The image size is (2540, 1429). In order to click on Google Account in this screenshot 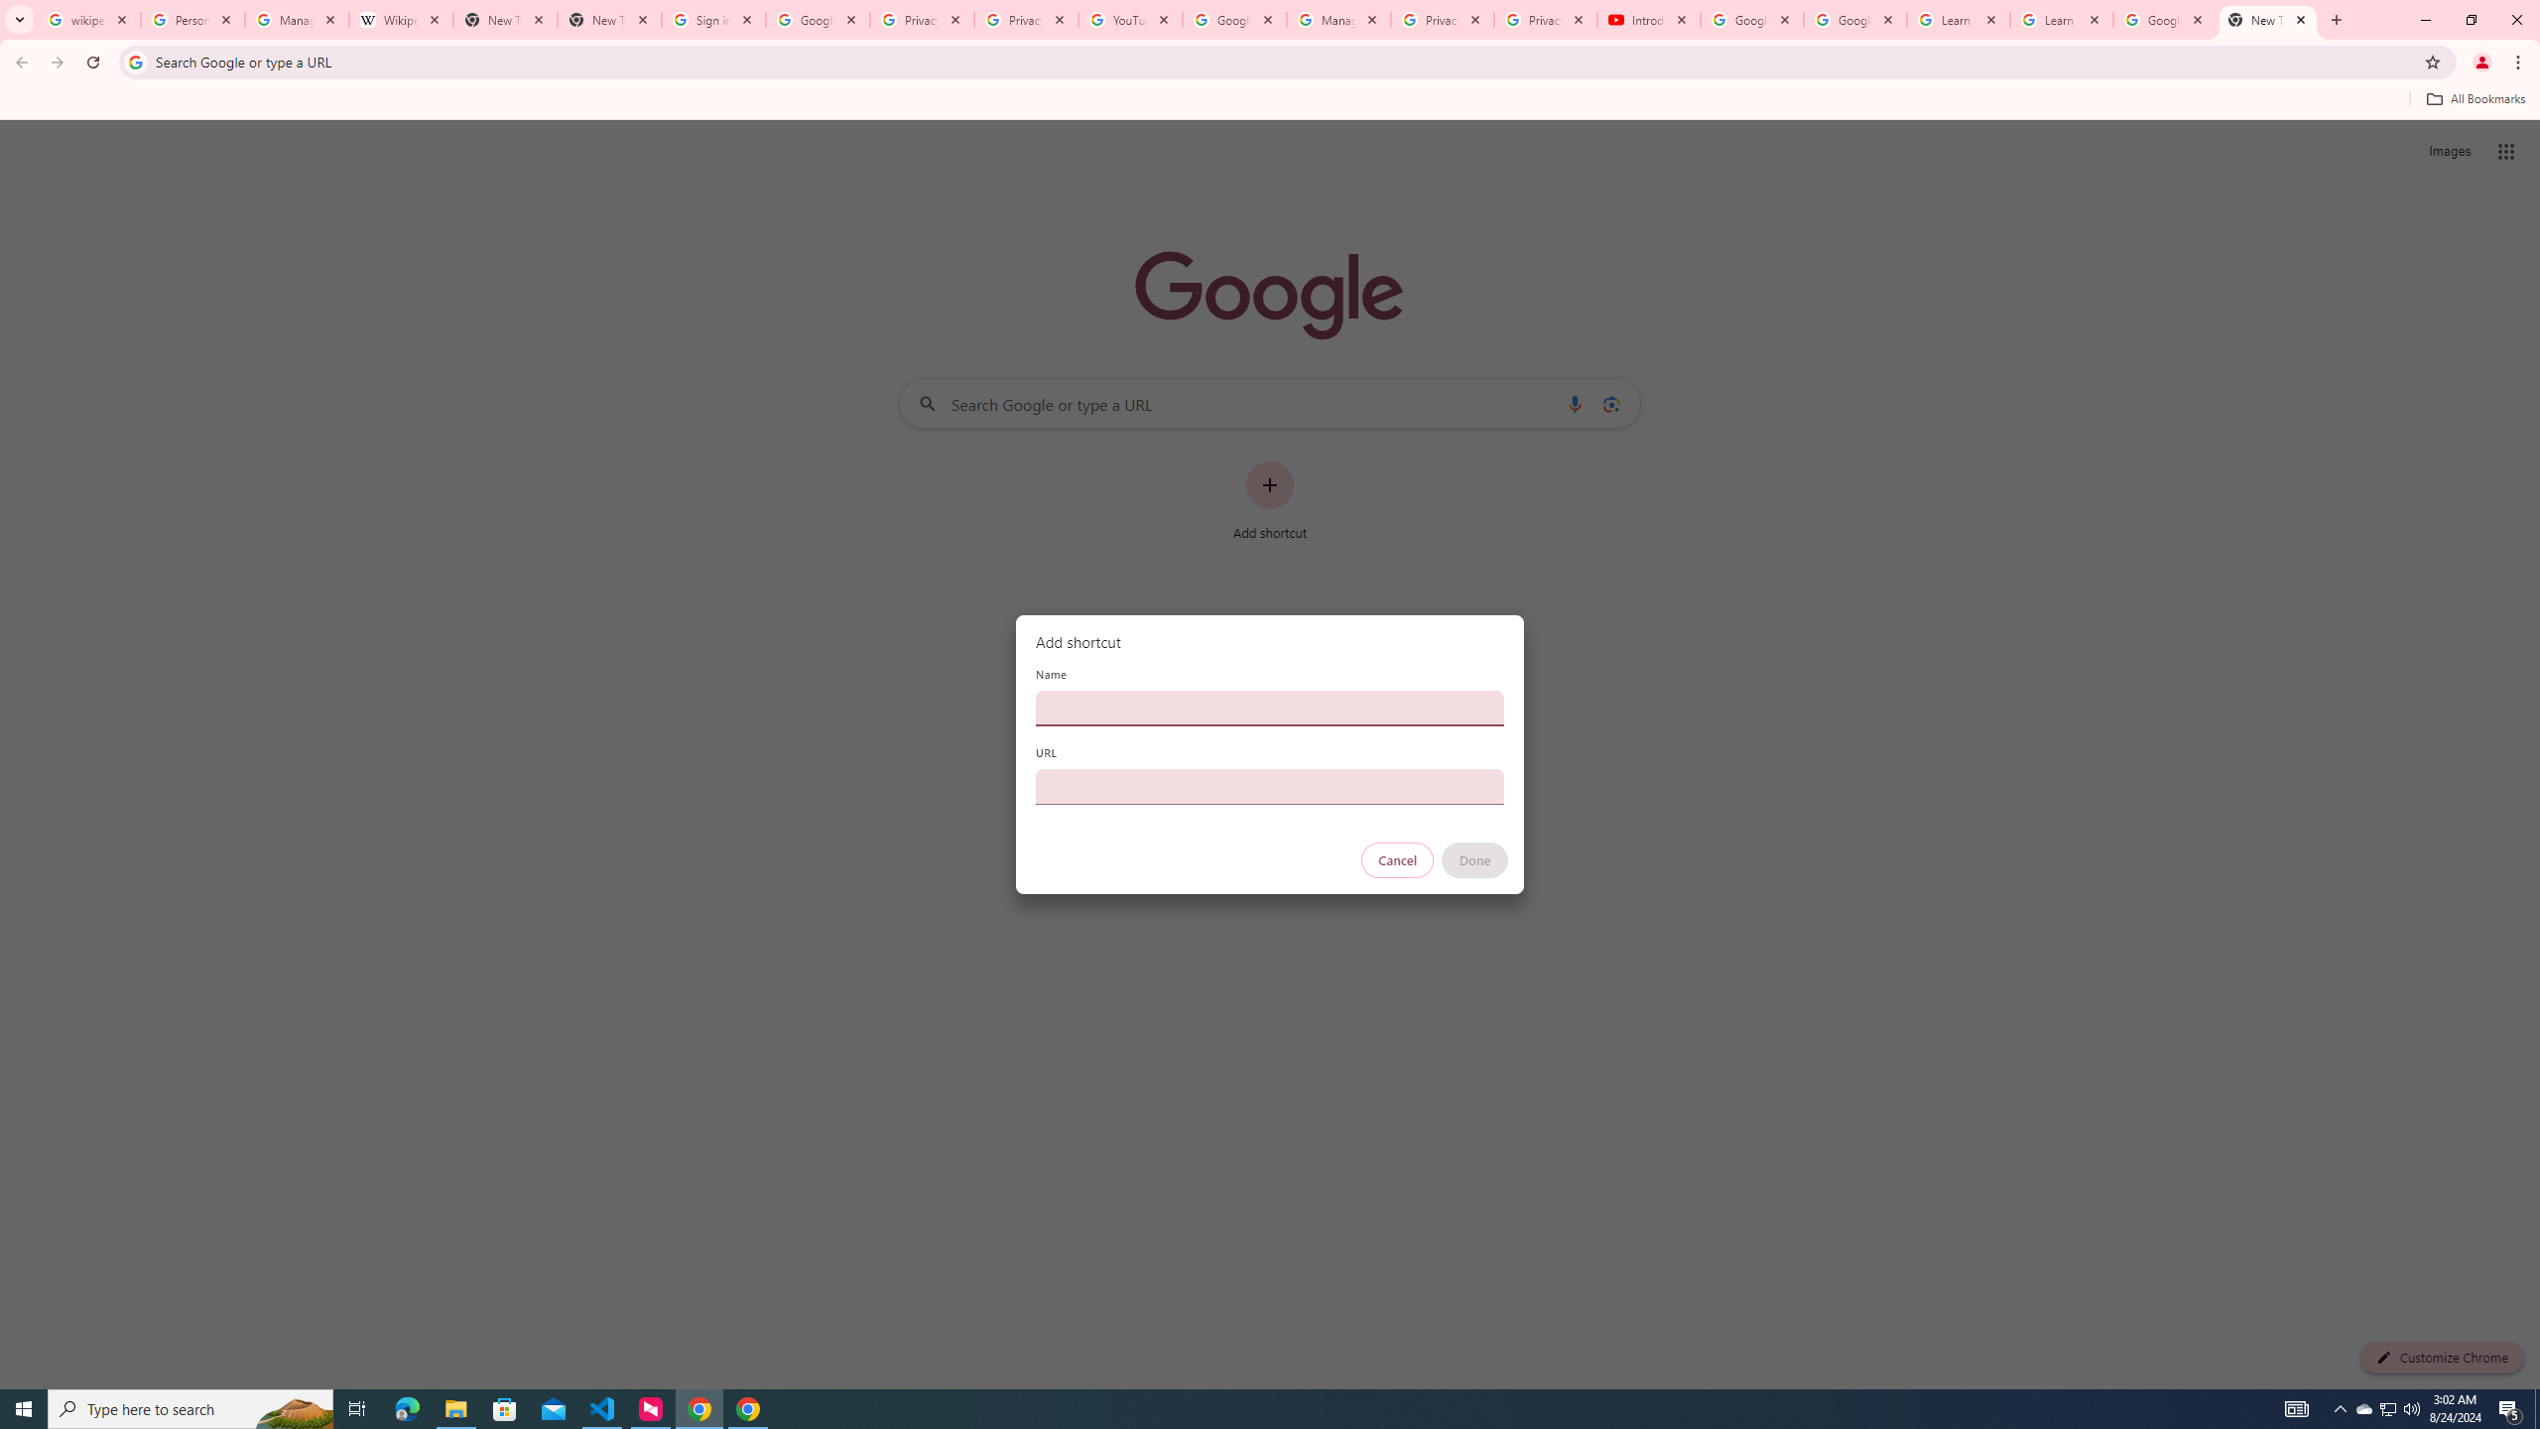, I will do `click(2165, 20)`.